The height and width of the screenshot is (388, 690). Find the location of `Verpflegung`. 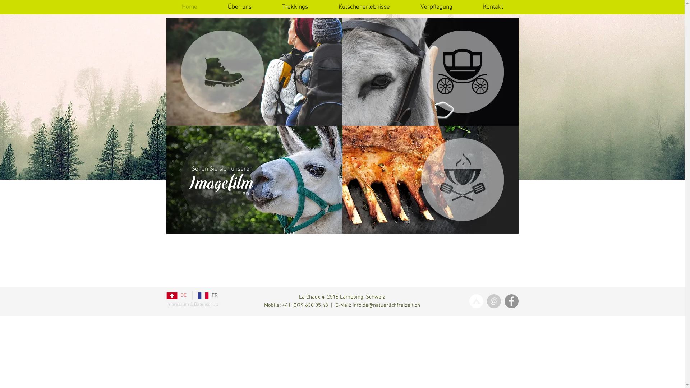

Verpflegung is located at coordinates (436, 7).